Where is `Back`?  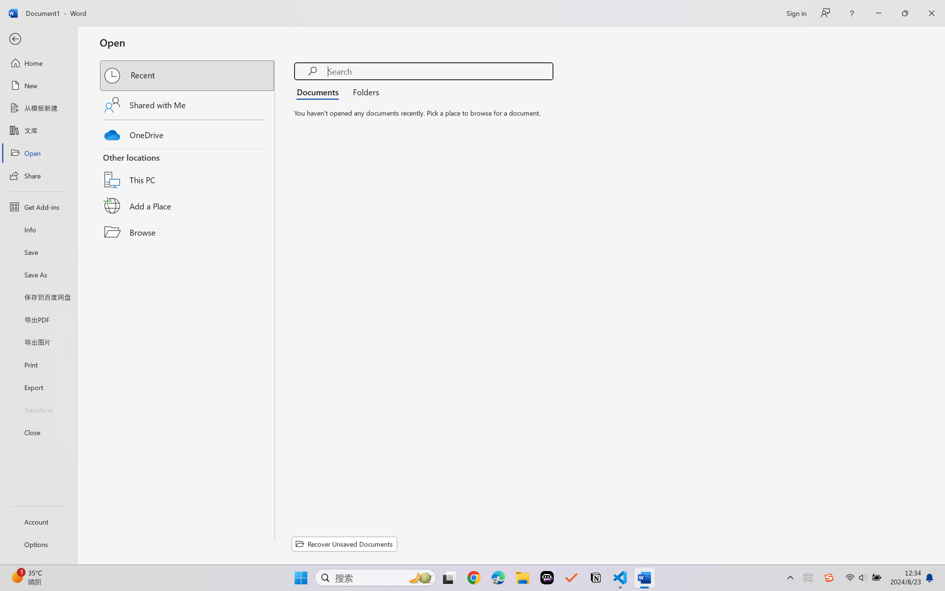
Back is located at coordinates (38, 39).